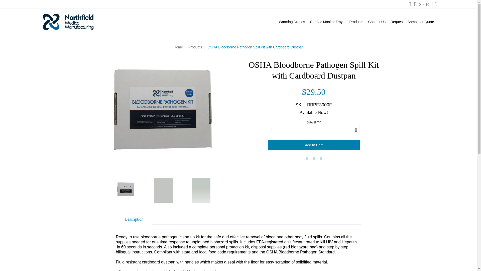 This screenshot has width=481, height=271. I want to click on Request a Sample or Quote, so click(412, 22).